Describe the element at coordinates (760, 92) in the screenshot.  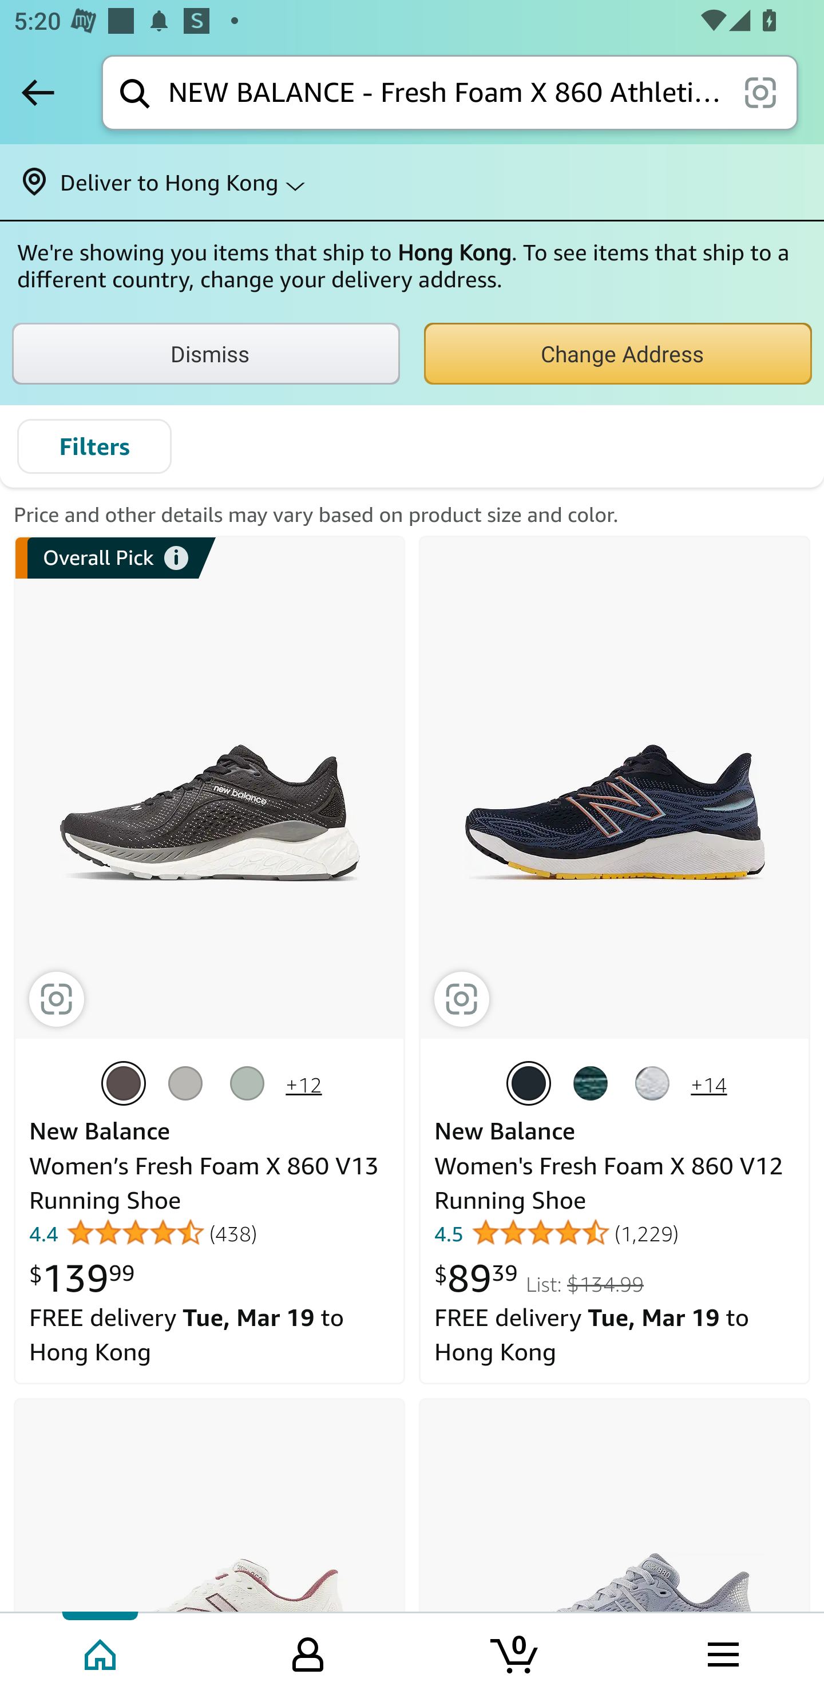
I see `scan it` at that location.